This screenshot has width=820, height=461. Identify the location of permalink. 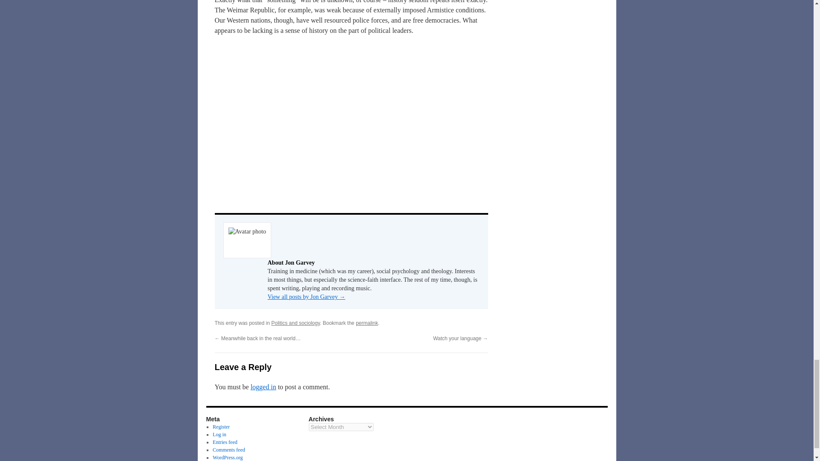
(367, 323).